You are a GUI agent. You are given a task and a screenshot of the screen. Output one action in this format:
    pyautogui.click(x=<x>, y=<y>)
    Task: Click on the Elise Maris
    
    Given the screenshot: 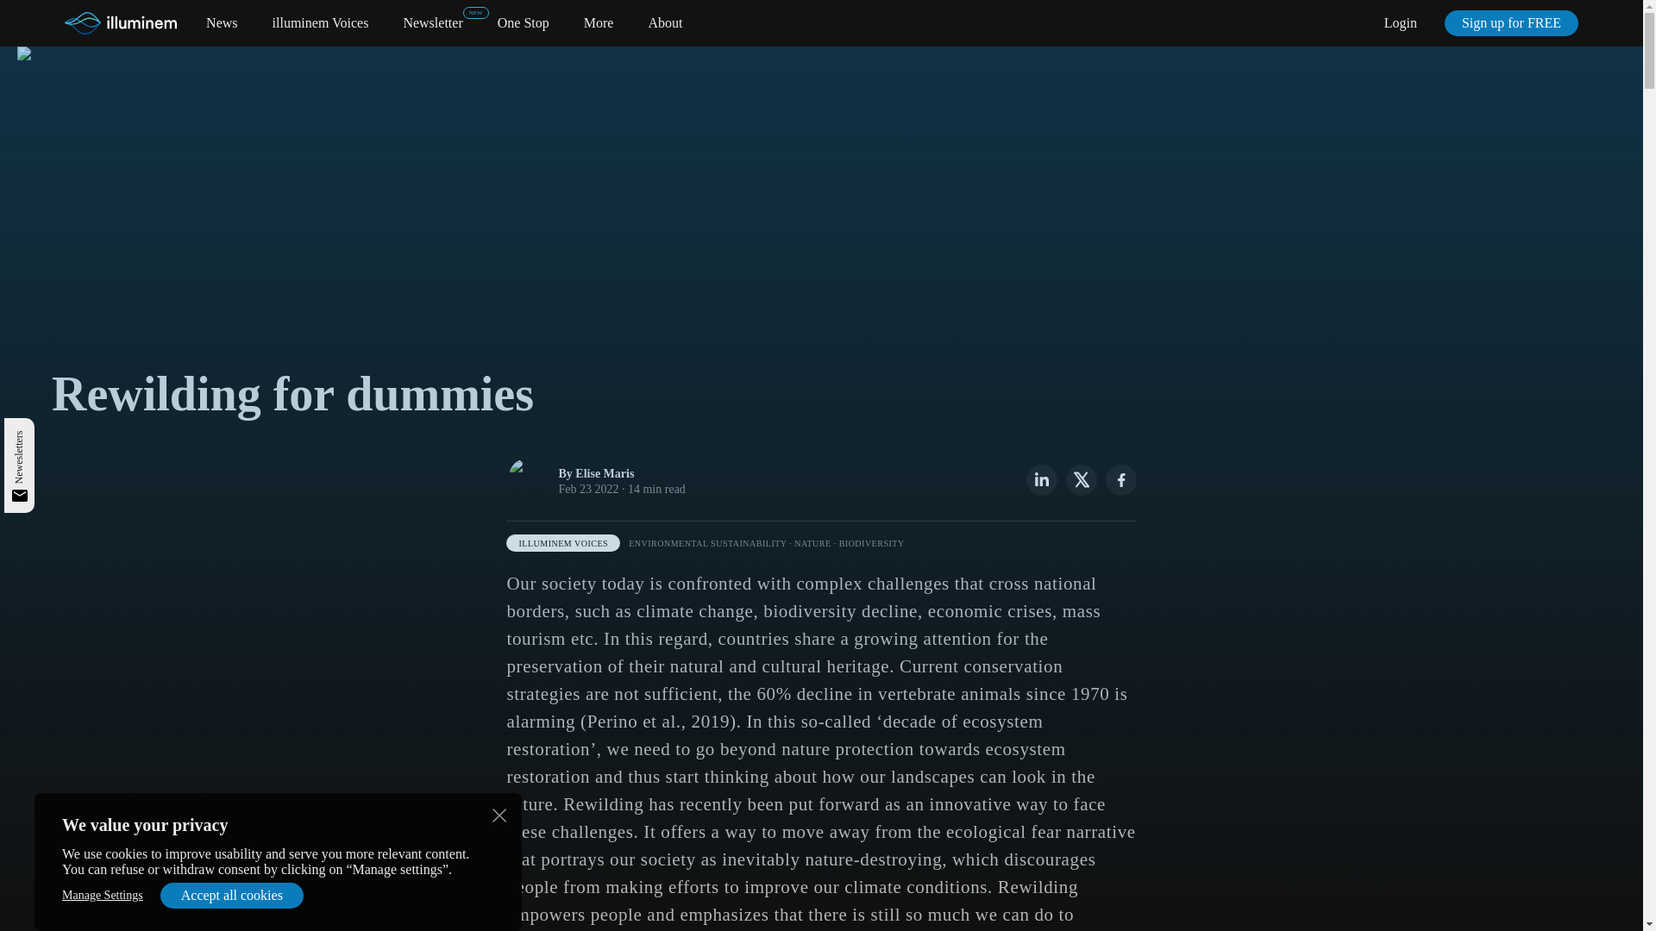 What is the action you would take?
    pyautogui.click(x=604, y=474)
    